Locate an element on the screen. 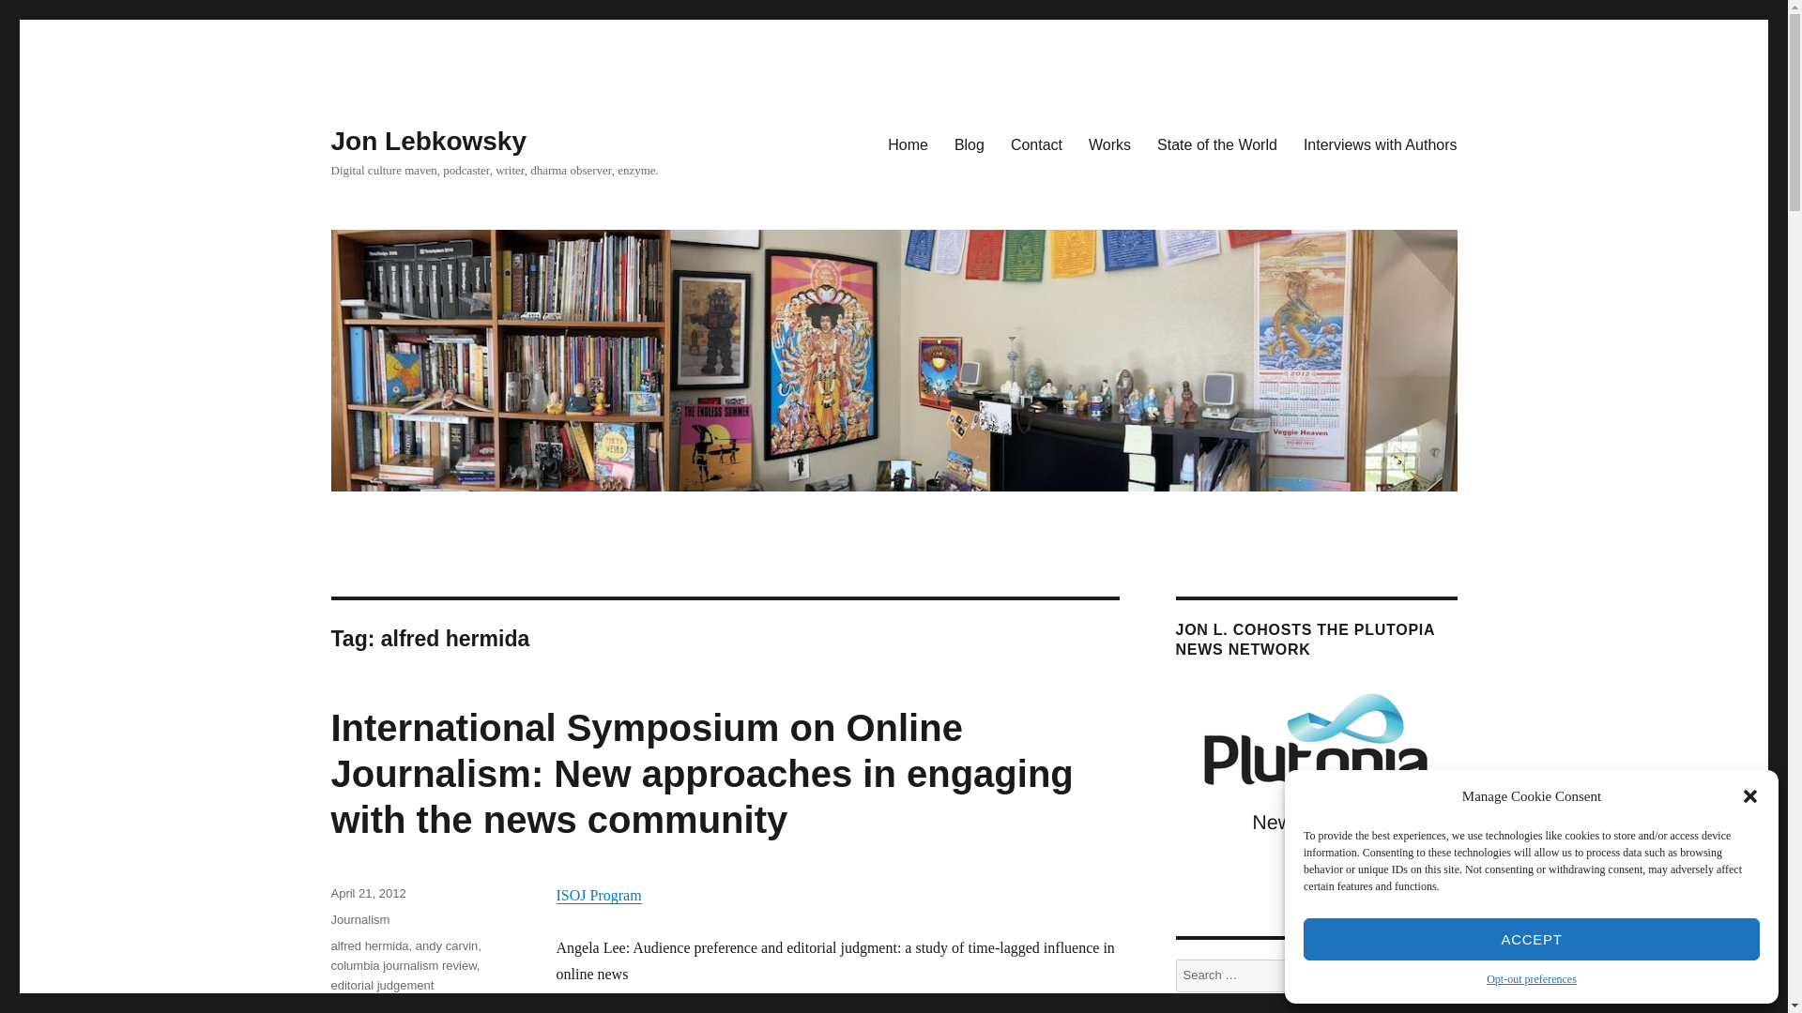 Image resolution: width=1802 pixels, height=1013 pixels. andy carvin is located at coordinates (447, 945).